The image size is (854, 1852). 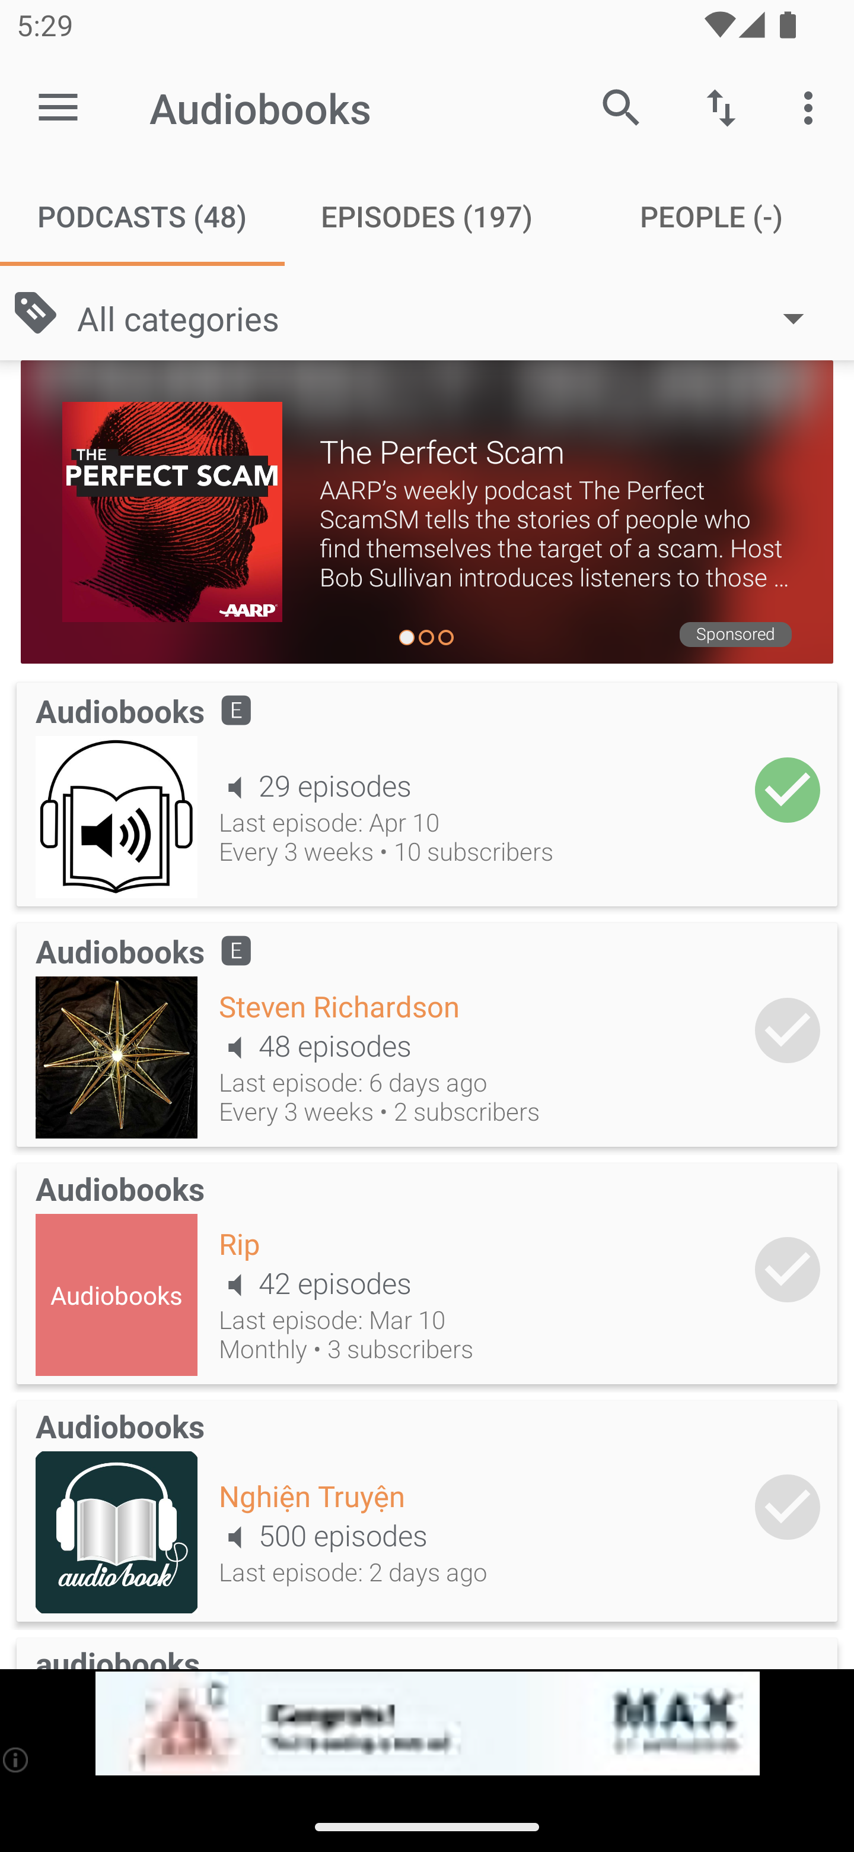 What do you see at coordinates (721, 107) in the screenshot?
I see `Sort` at bounding box center [721, 107].